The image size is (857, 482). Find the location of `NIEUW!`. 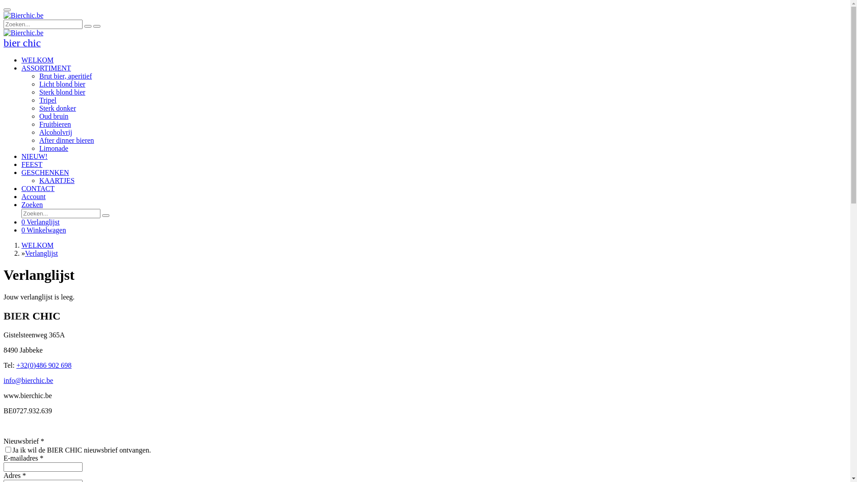

NIEUW! is located at coordinates (35, 156).